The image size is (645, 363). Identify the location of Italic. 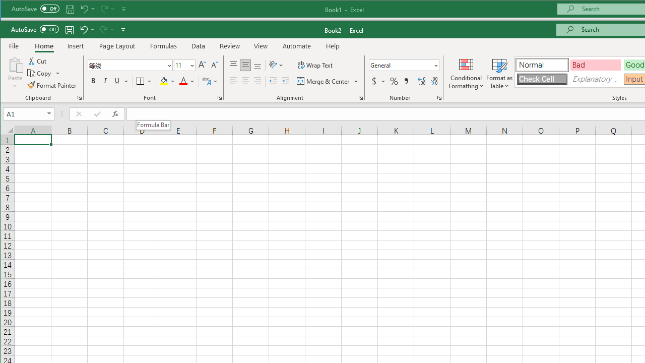
(105, 81).